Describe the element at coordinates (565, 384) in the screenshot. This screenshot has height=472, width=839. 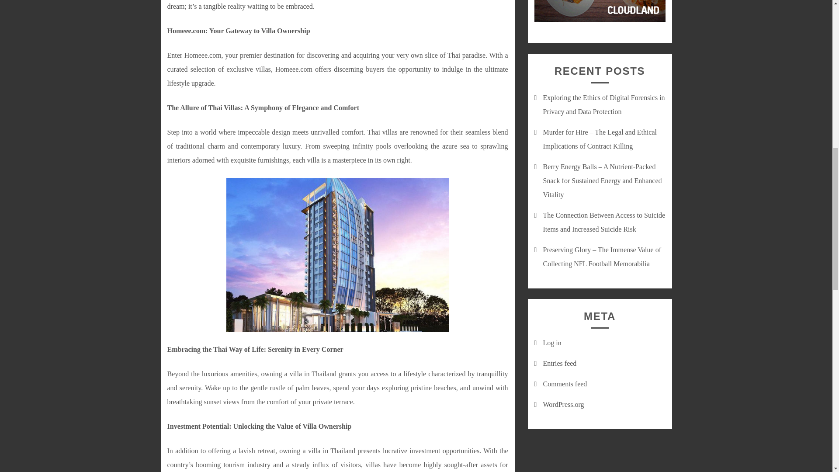
I see `Comments feed` at that location.